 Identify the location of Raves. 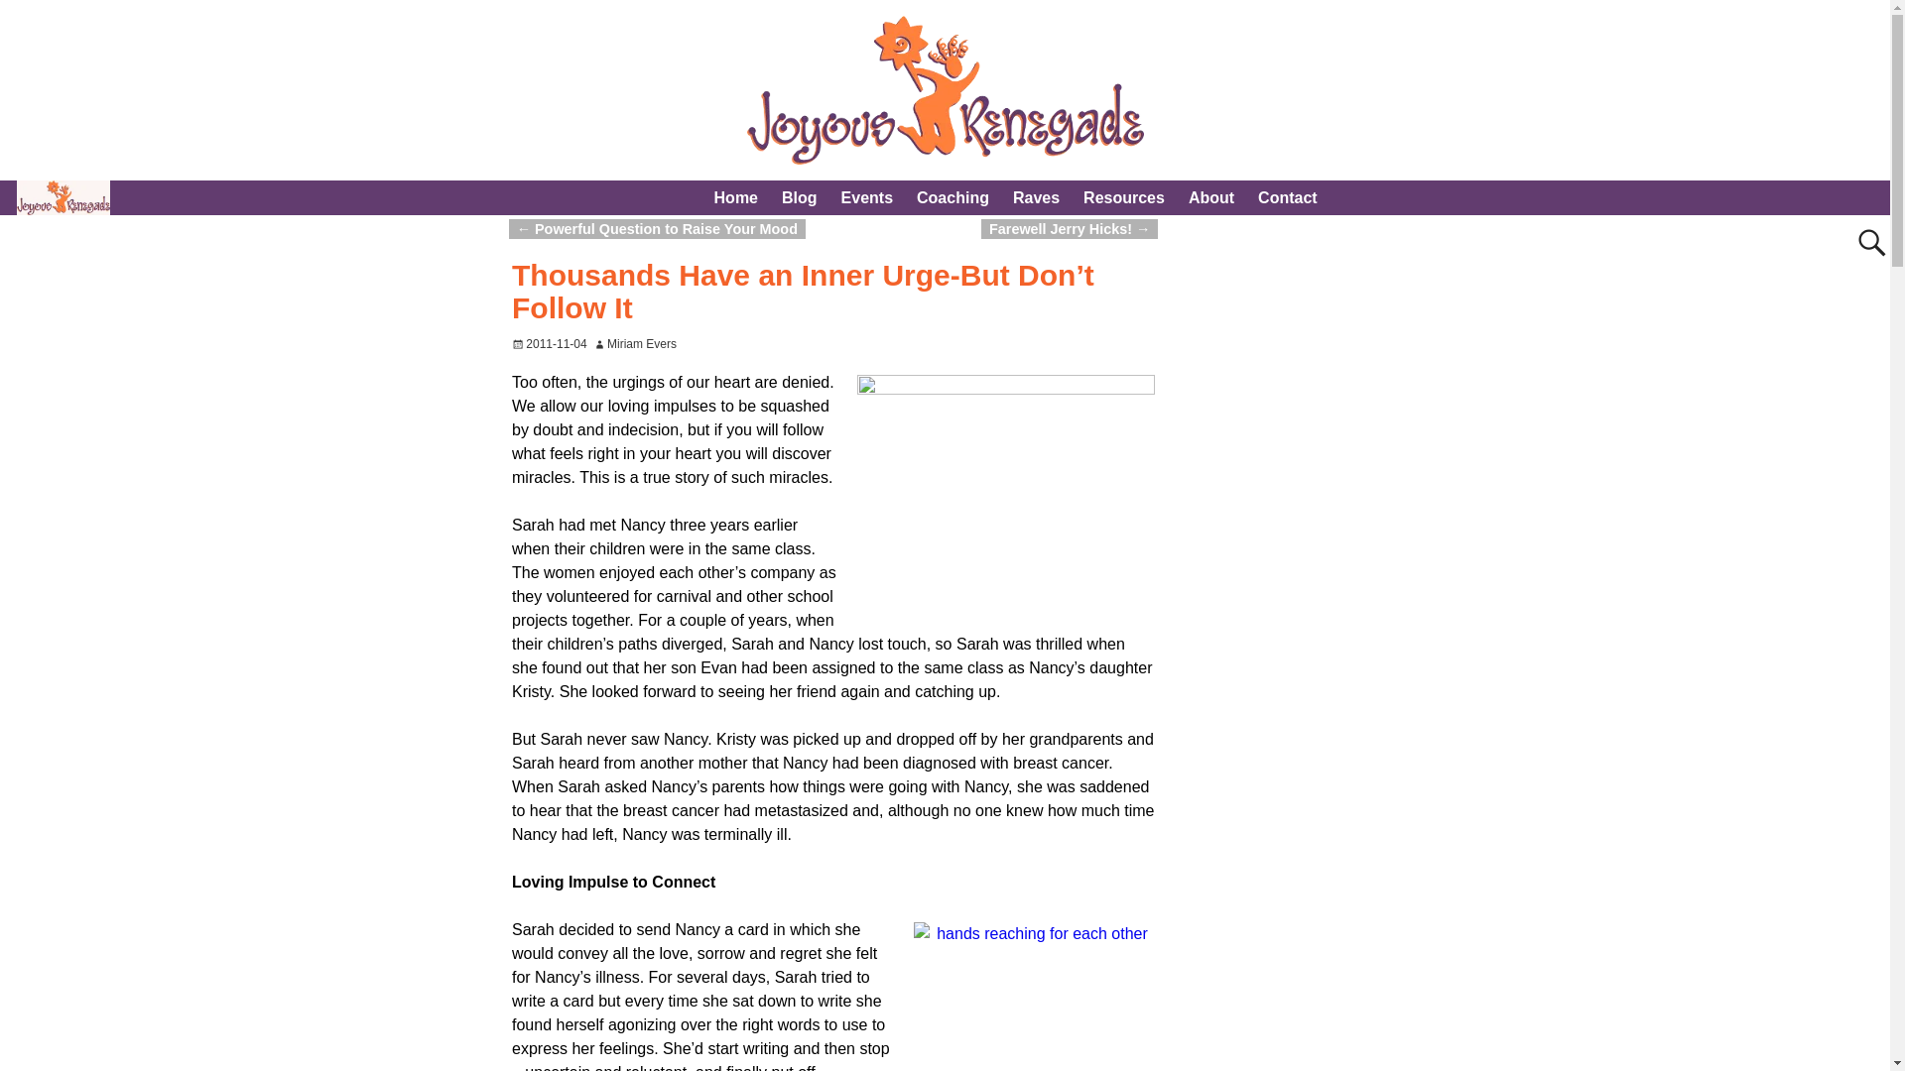
(1036, 198).